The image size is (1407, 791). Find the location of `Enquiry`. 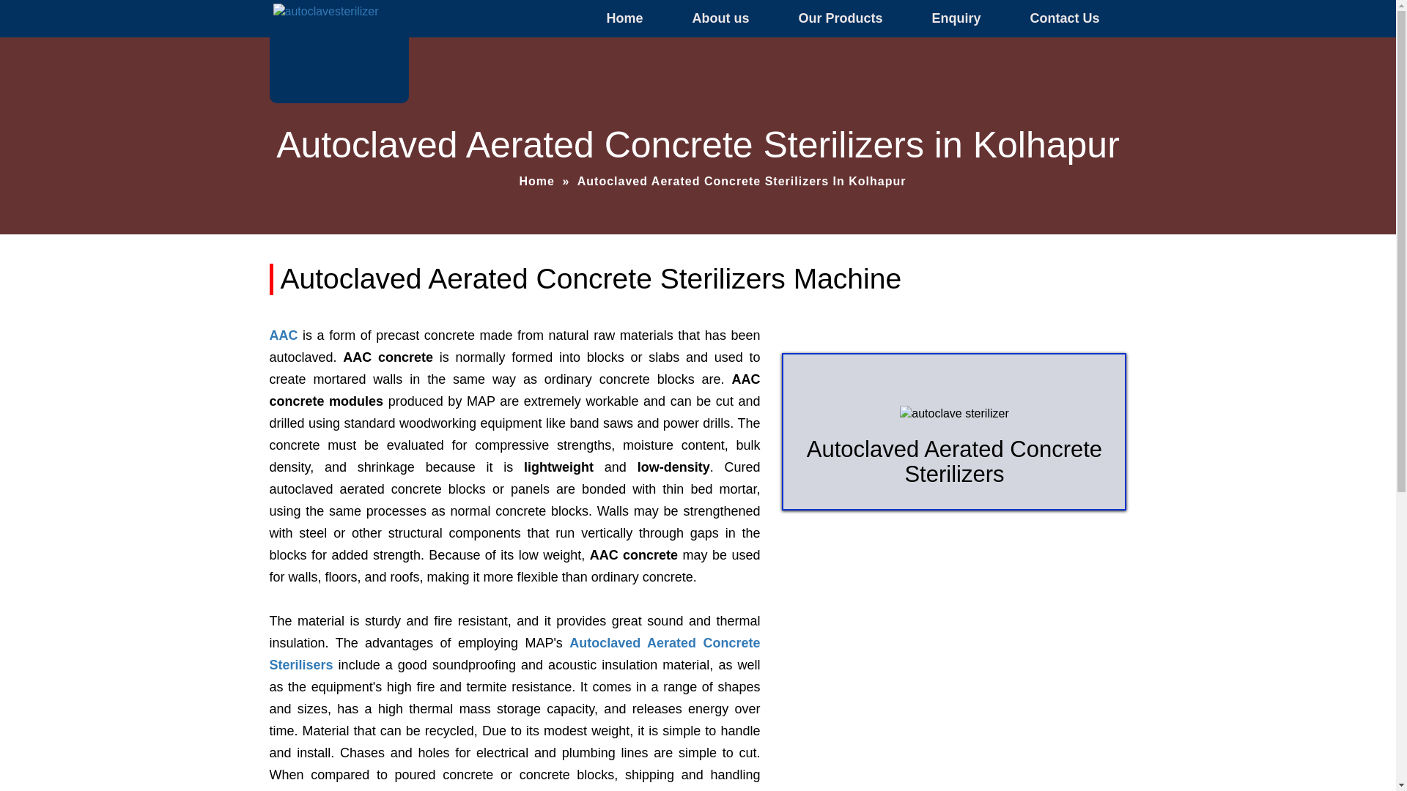

Enquiry is located at coordinates (956, 18).